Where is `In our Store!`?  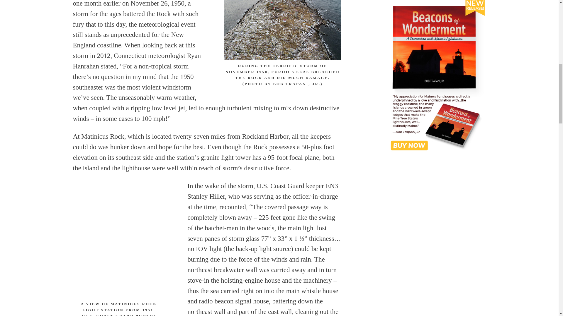
In our Store! is located at coordinates (434, 77).